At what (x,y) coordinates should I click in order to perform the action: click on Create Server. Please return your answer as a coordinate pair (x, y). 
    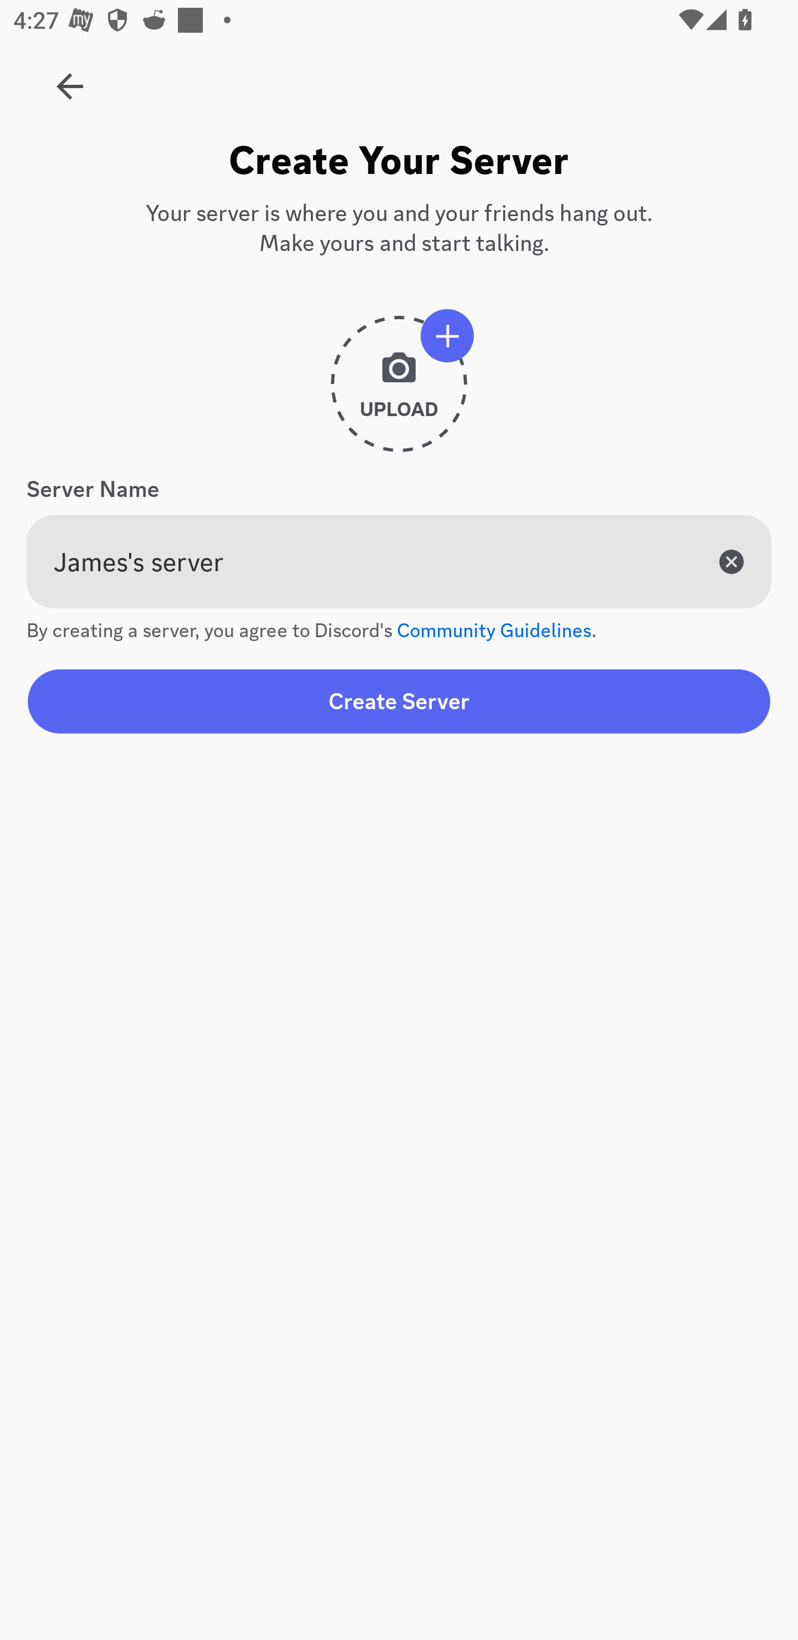
    Looking at the image, I should click on (399, 701).